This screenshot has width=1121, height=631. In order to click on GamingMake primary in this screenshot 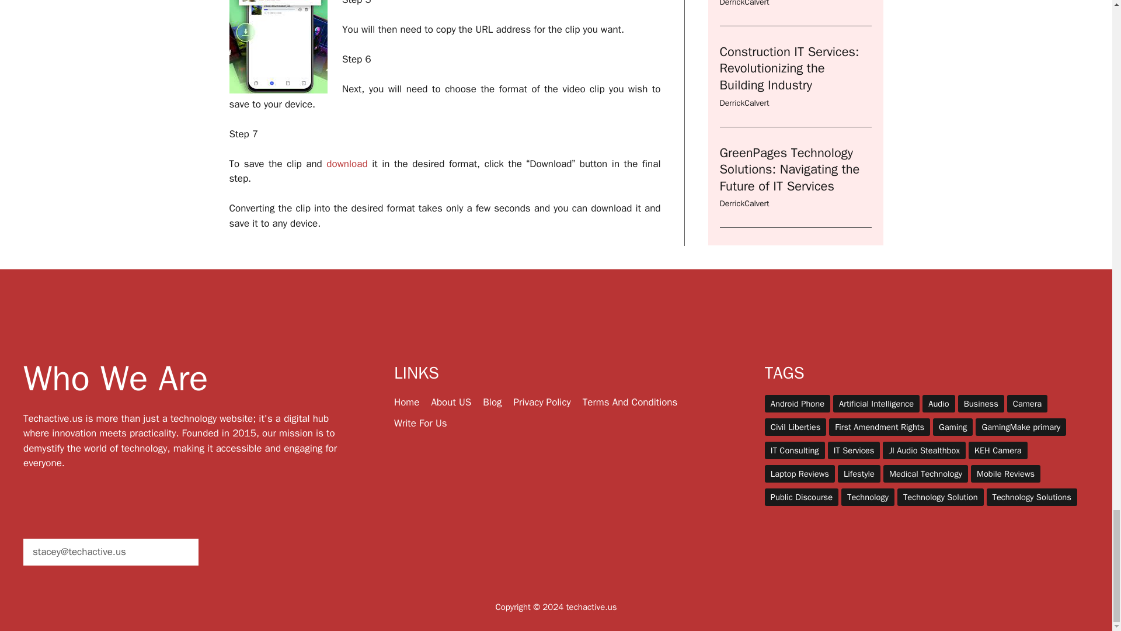, I will do `click(1021, 427)`.